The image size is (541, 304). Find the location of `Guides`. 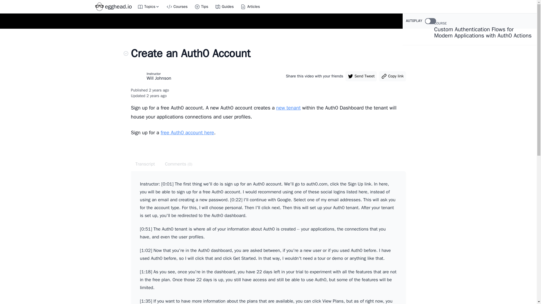

Guides is located at coordinates (224, 7).